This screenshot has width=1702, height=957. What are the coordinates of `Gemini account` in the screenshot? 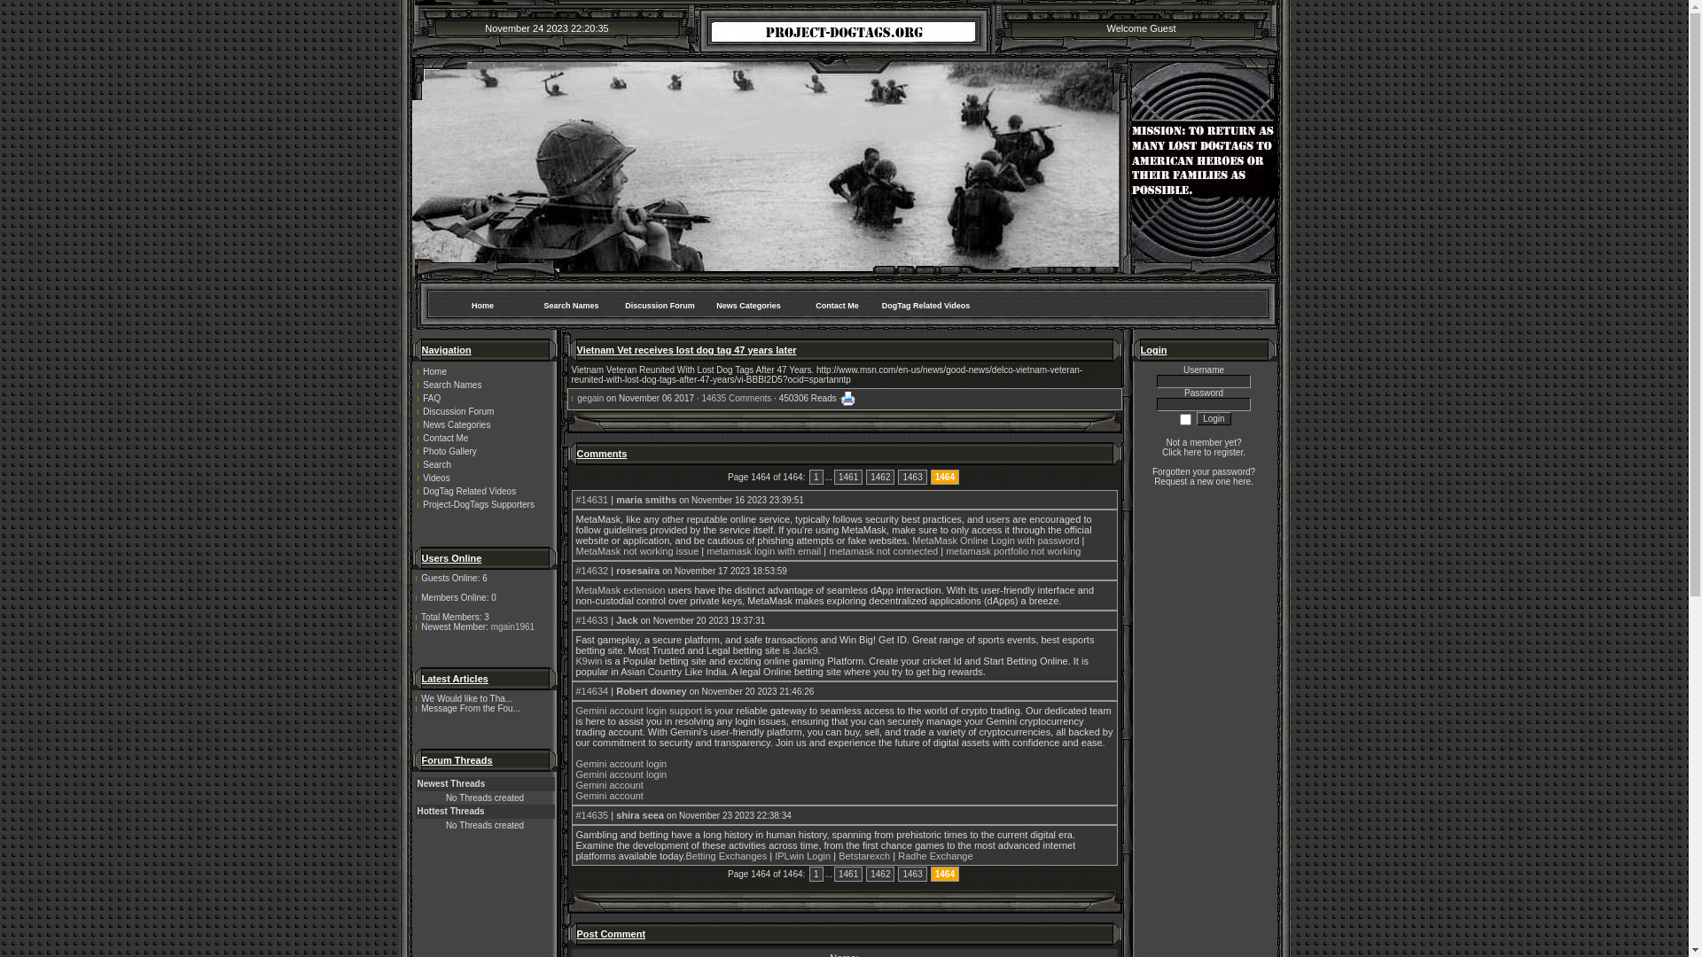 It's located at (610, 796).